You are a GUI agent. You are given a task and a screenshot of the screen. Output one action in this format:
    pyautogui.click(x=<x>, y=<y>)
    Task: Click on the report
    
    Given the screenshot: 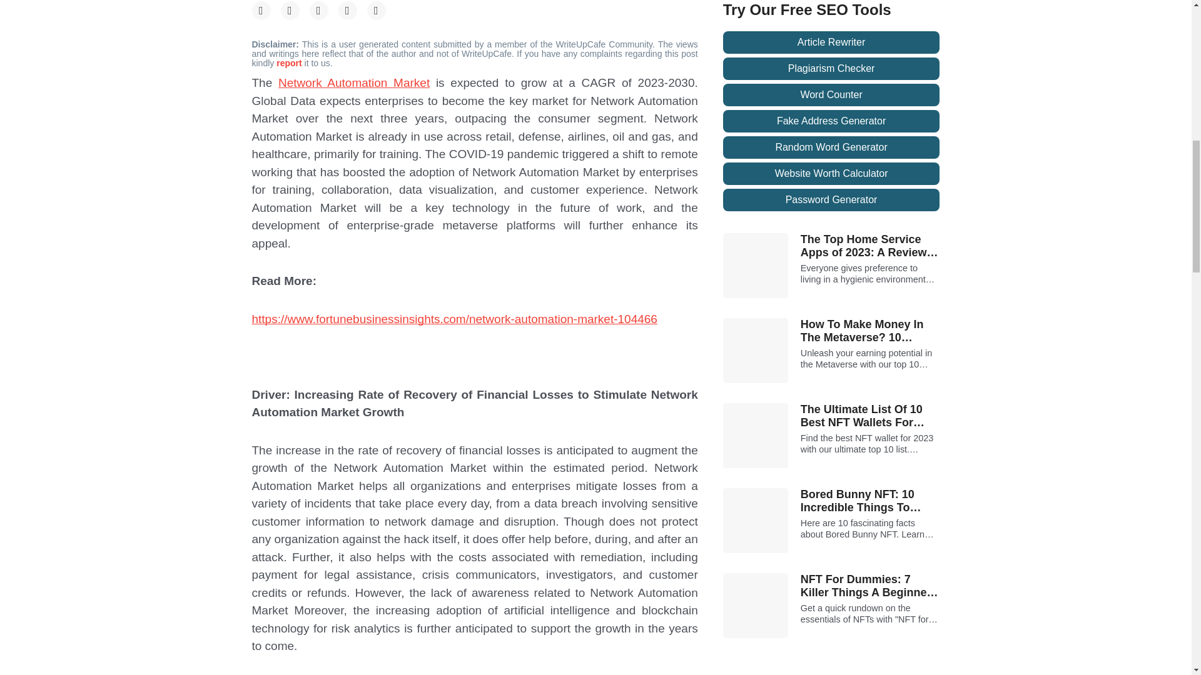 What is the action you would take?
    pyautogui.click(x=290, y=62)
    